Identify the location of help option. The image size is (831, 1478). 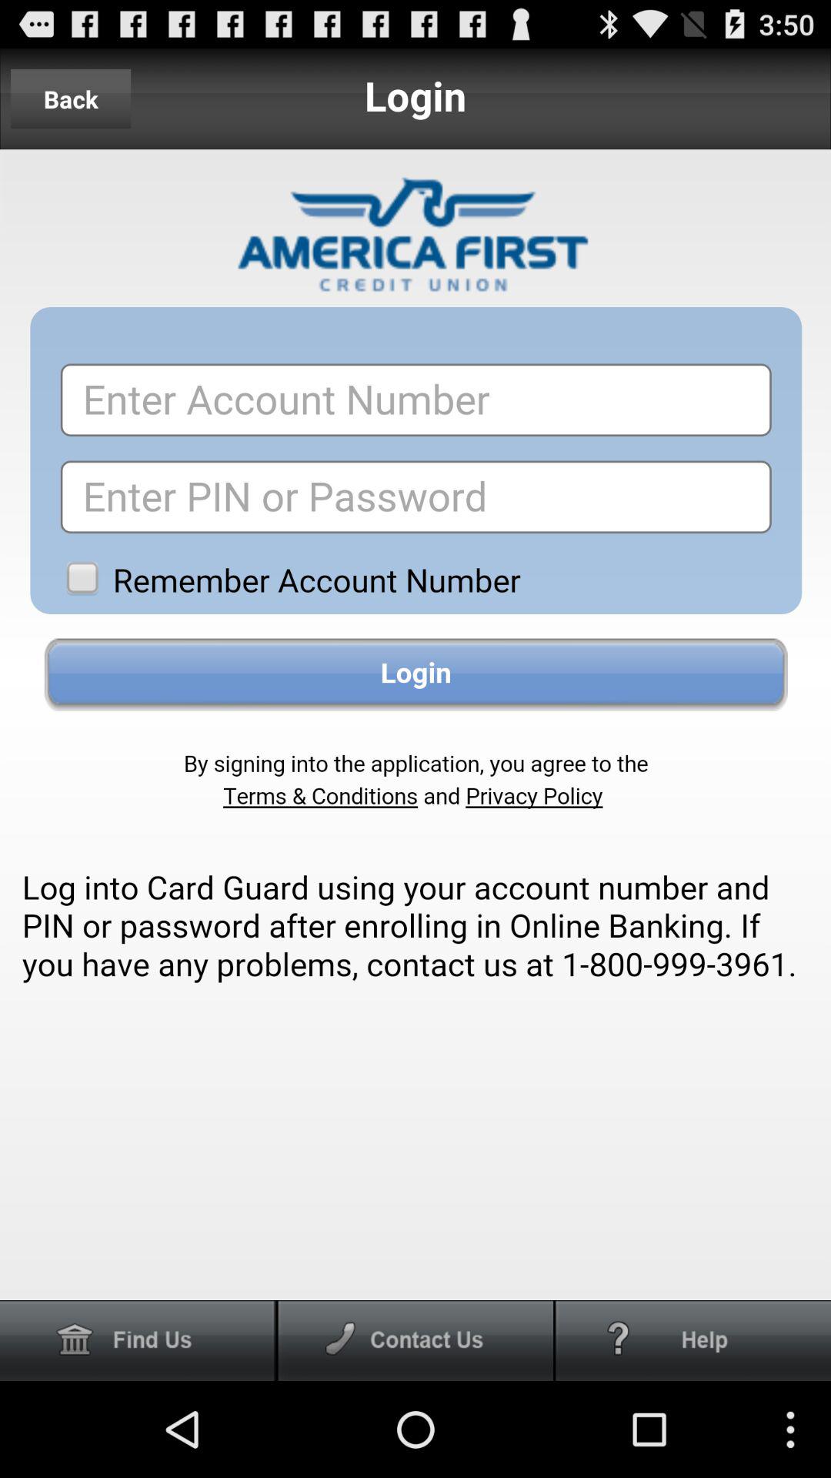
(693, 1341).